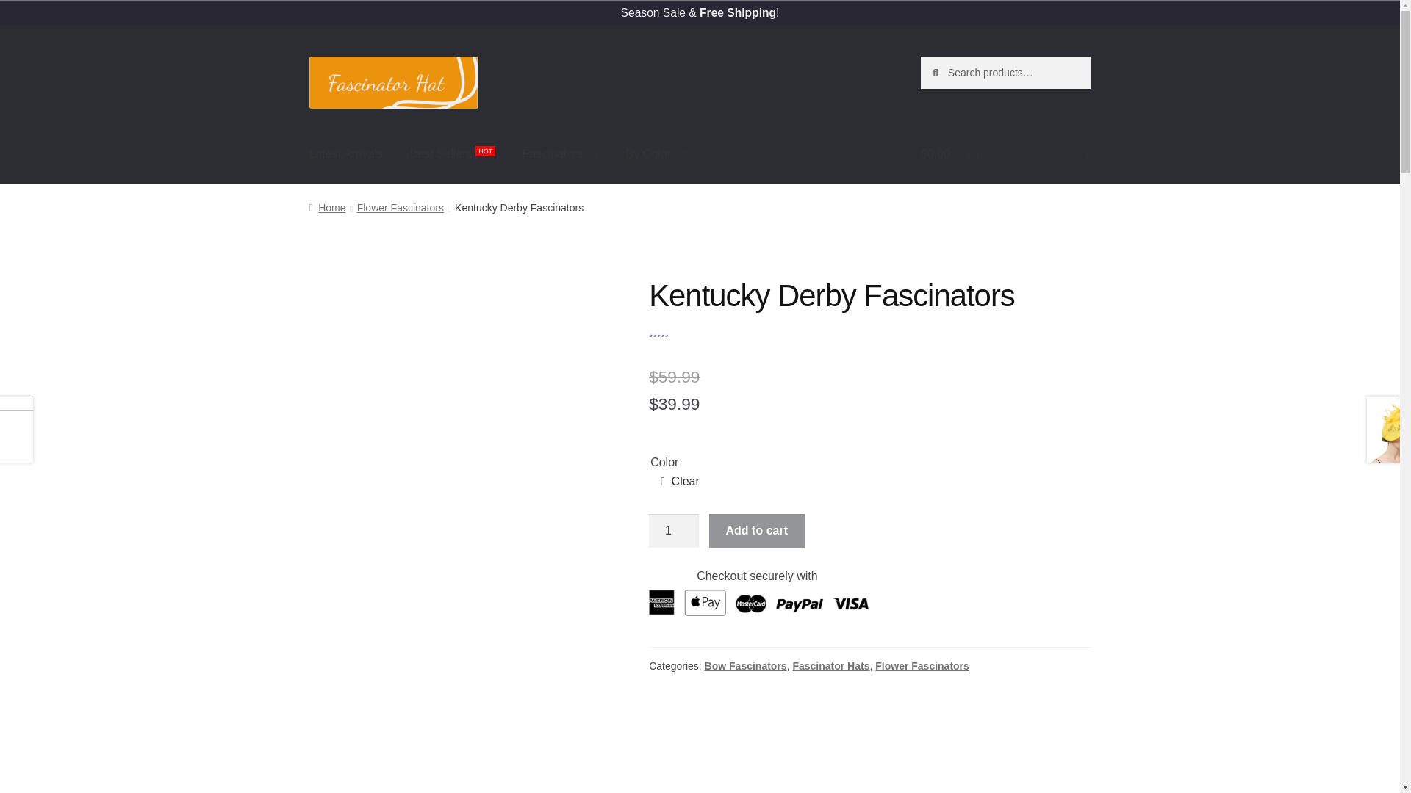 Image resolution: width=1411 pixels, height=793 pixels. What do you see at coordinates (673, 530) in the screenshot?
I see `1` at bounding box center [673, 530].